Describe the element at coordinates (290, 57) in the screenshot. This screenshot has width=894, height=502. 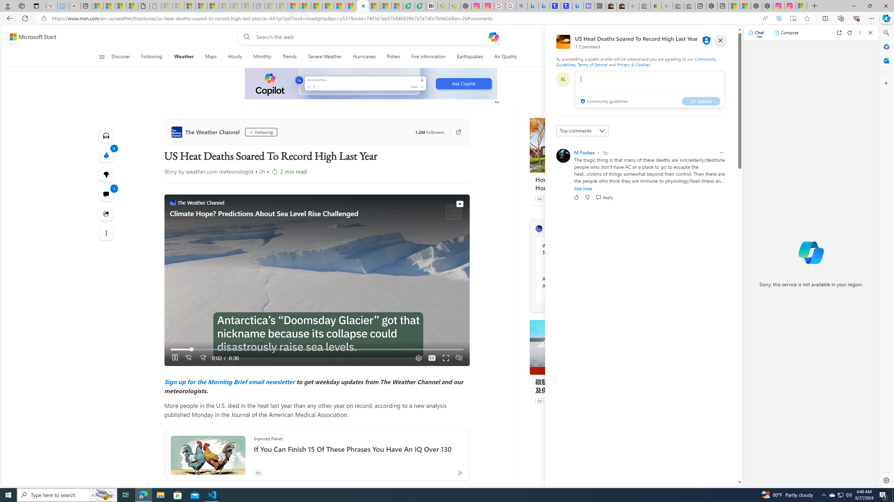
I see `Trends` at that location.